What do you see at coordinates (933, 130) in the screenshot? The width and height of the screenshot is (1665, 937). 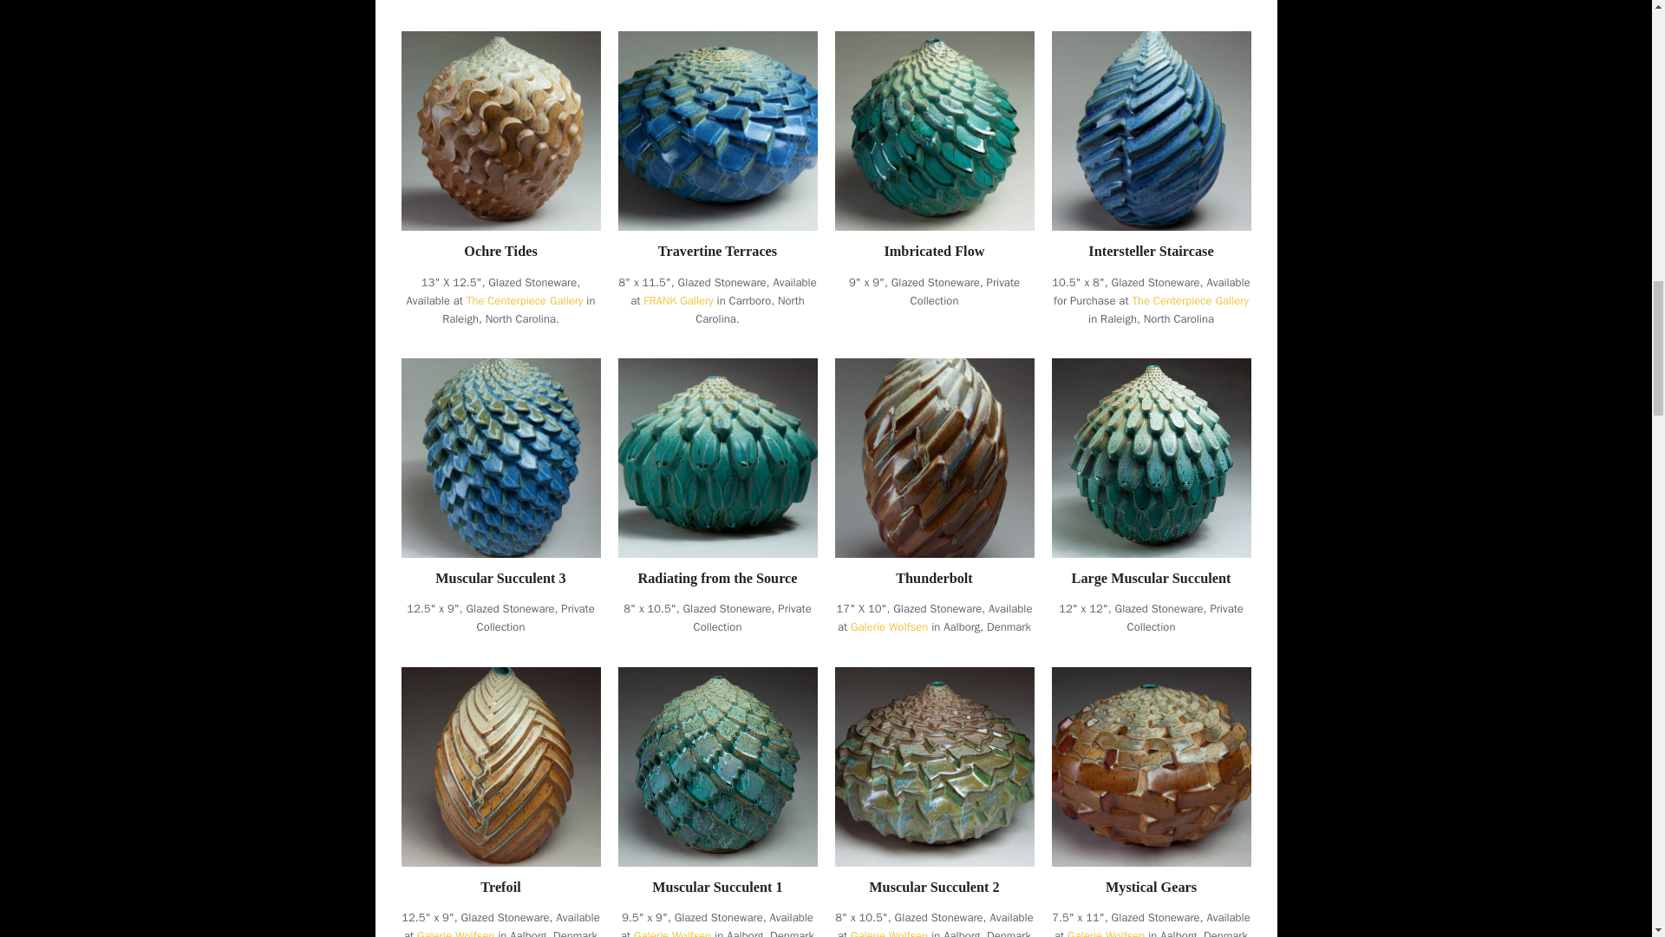 I see `Imbricated Flow` at bounding box center [933, 130].